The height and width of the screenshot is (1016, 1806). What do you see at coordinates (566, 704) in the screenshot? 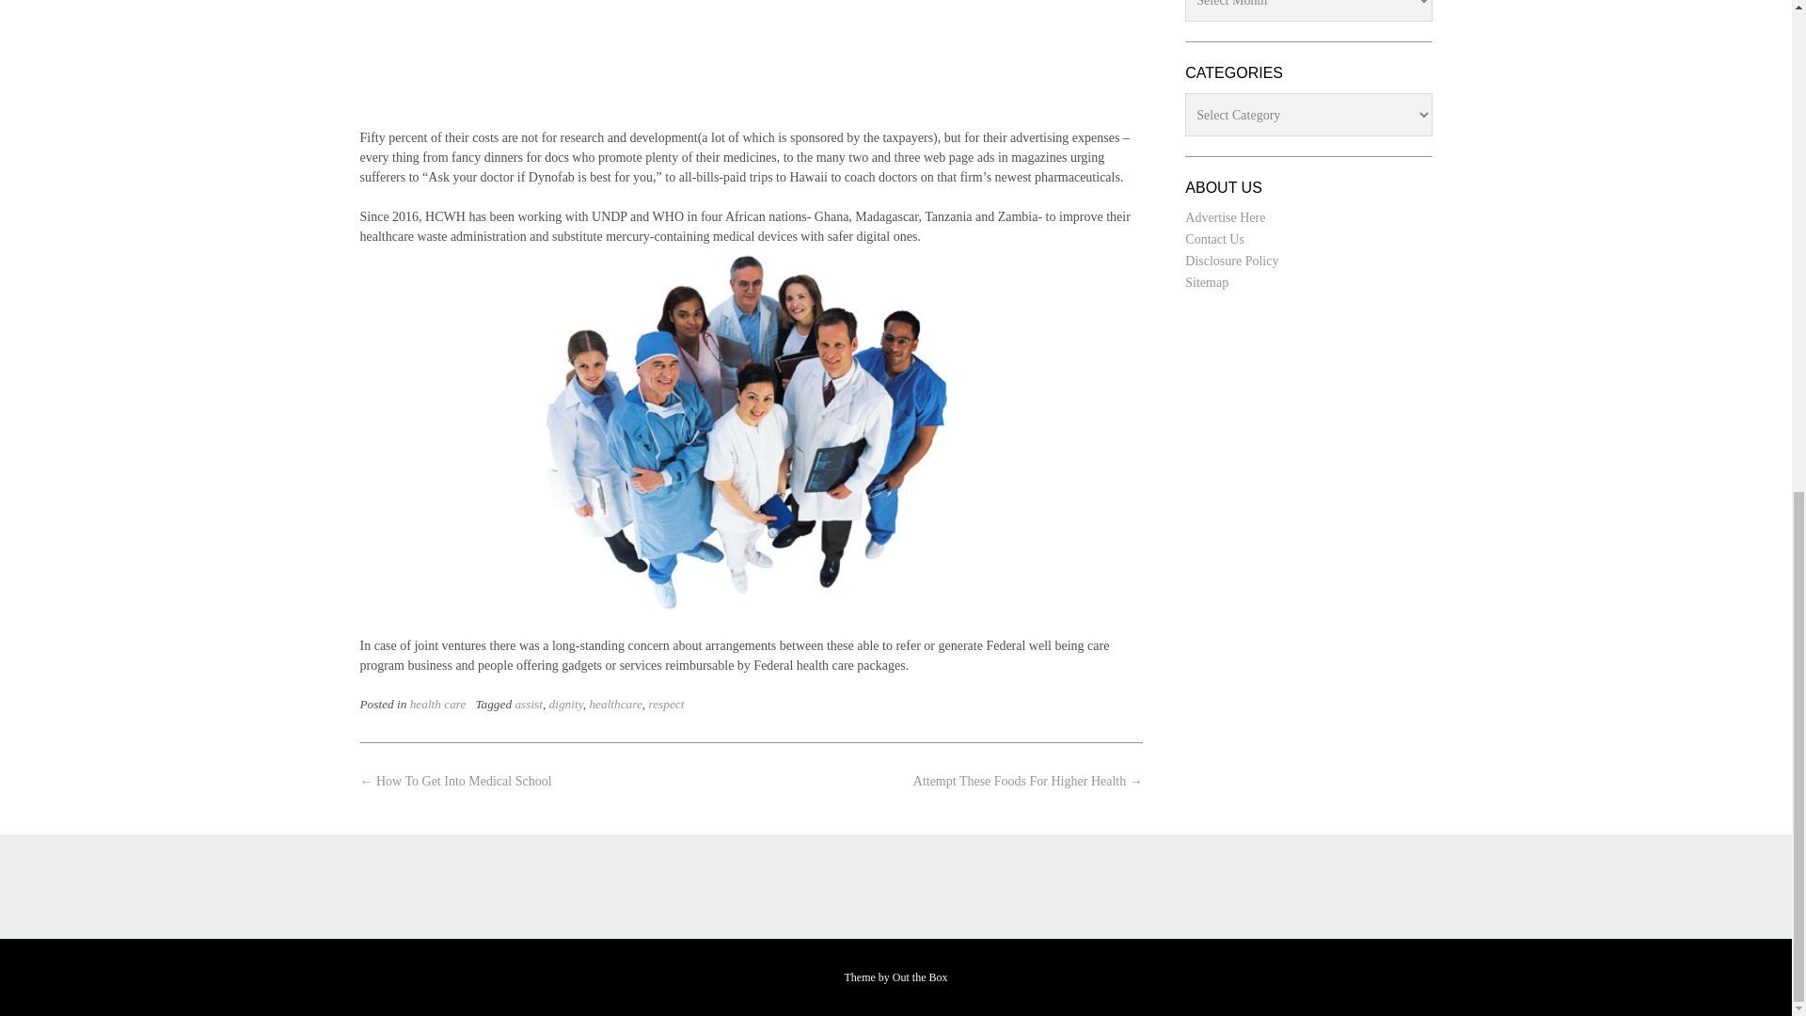
I see `dignity` at bounding box center [566, 704].